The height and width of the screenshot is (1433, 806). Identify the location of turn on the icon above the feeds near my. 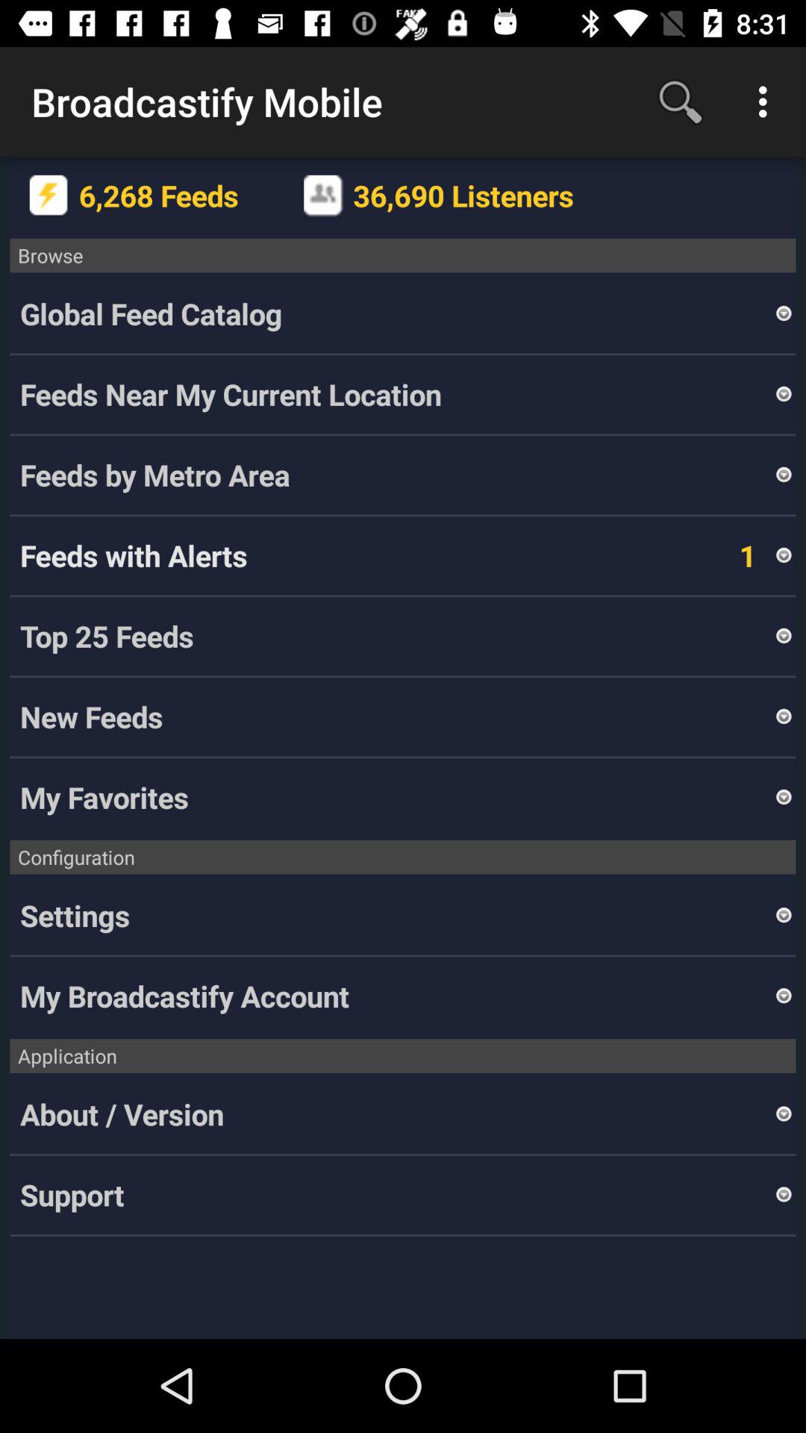
(784, 313).